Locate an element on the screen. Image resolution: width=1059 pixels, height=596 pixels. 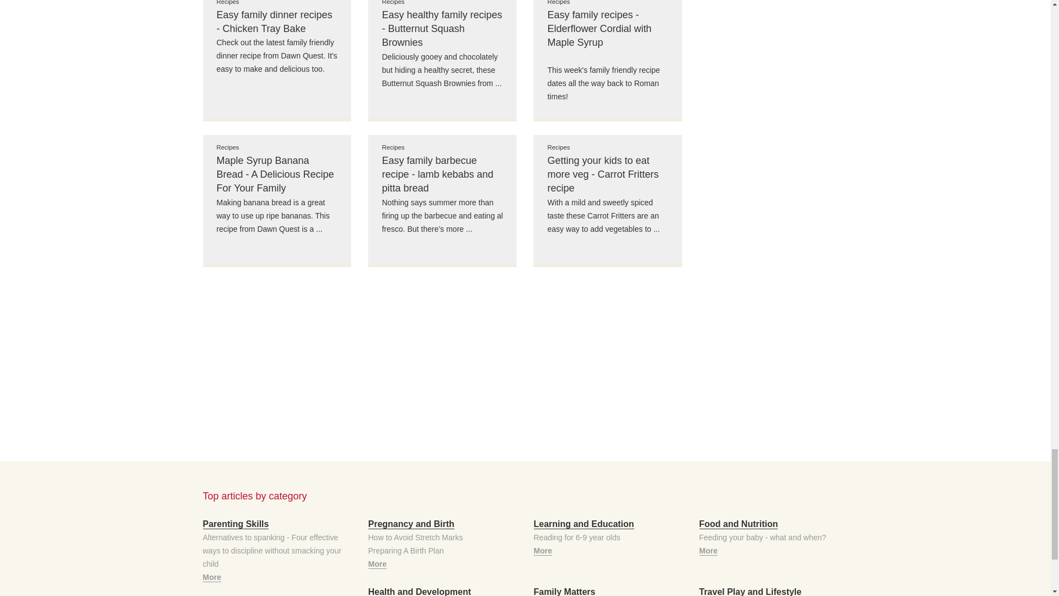
Easy family recipes - Elderflower Cordial with Maple Syrup is located at coordinates (608, 29).